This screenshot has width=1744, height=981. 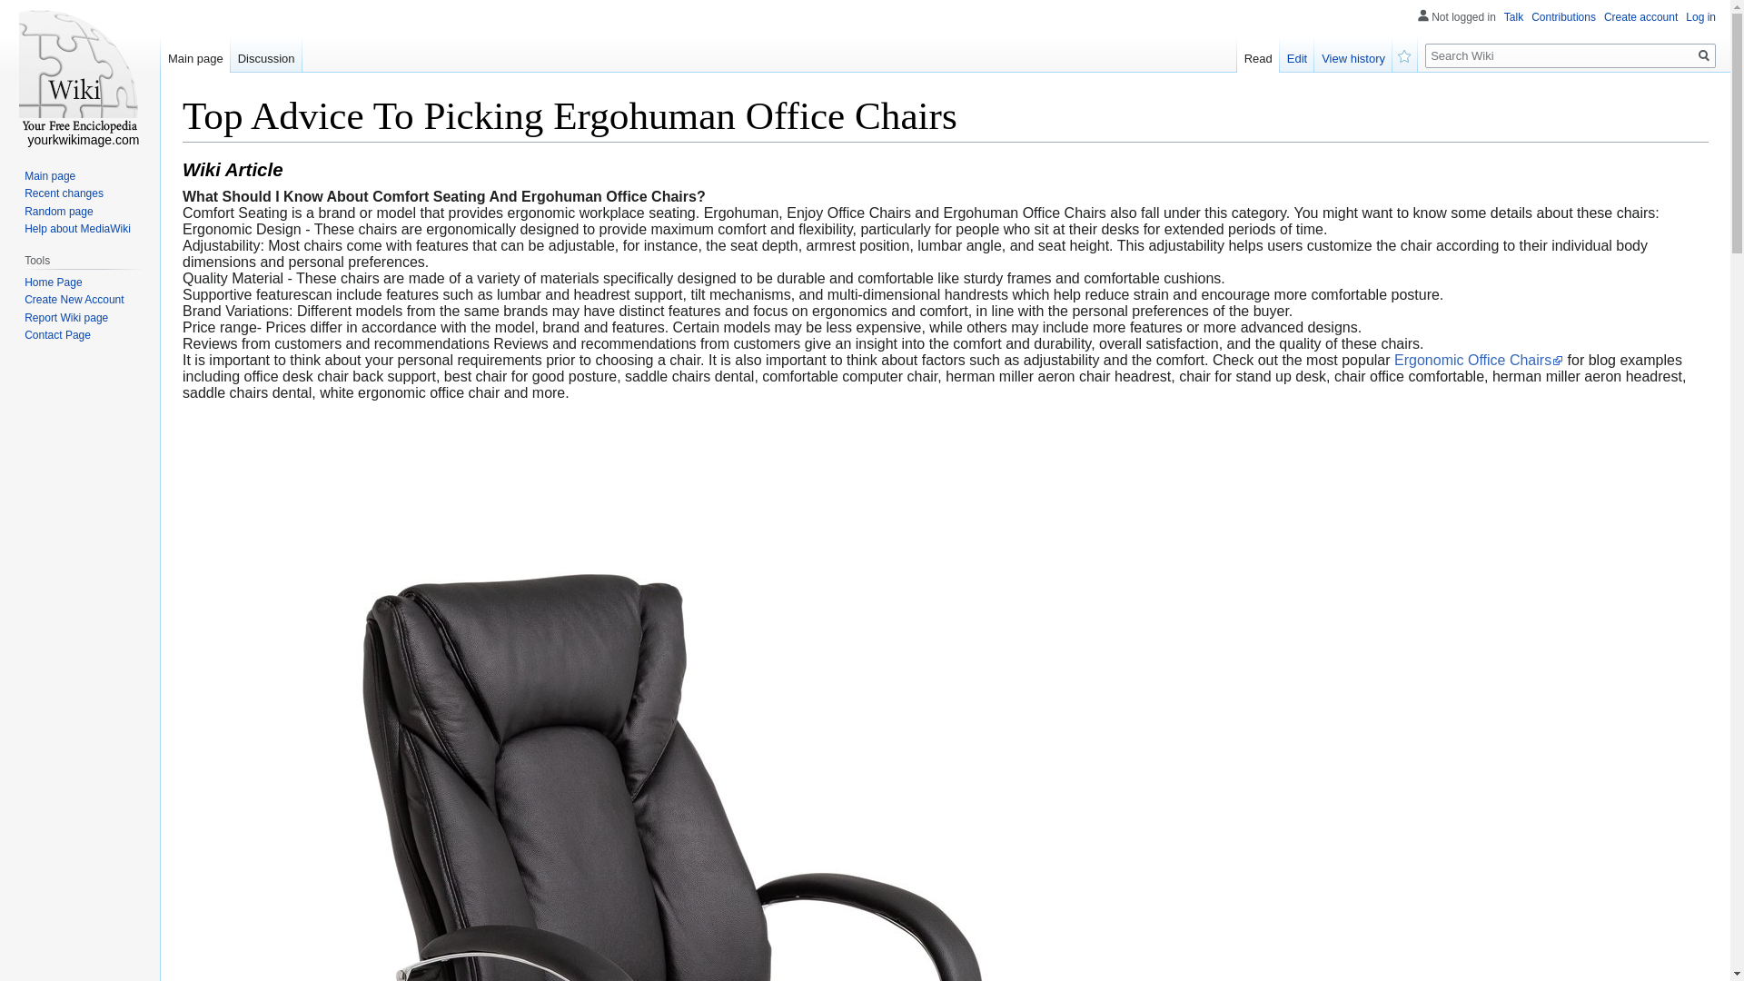 What do you see at coordinates (80, 73) in the screenshot?
I see `Visit the main page` at bounding box center [80, 73].